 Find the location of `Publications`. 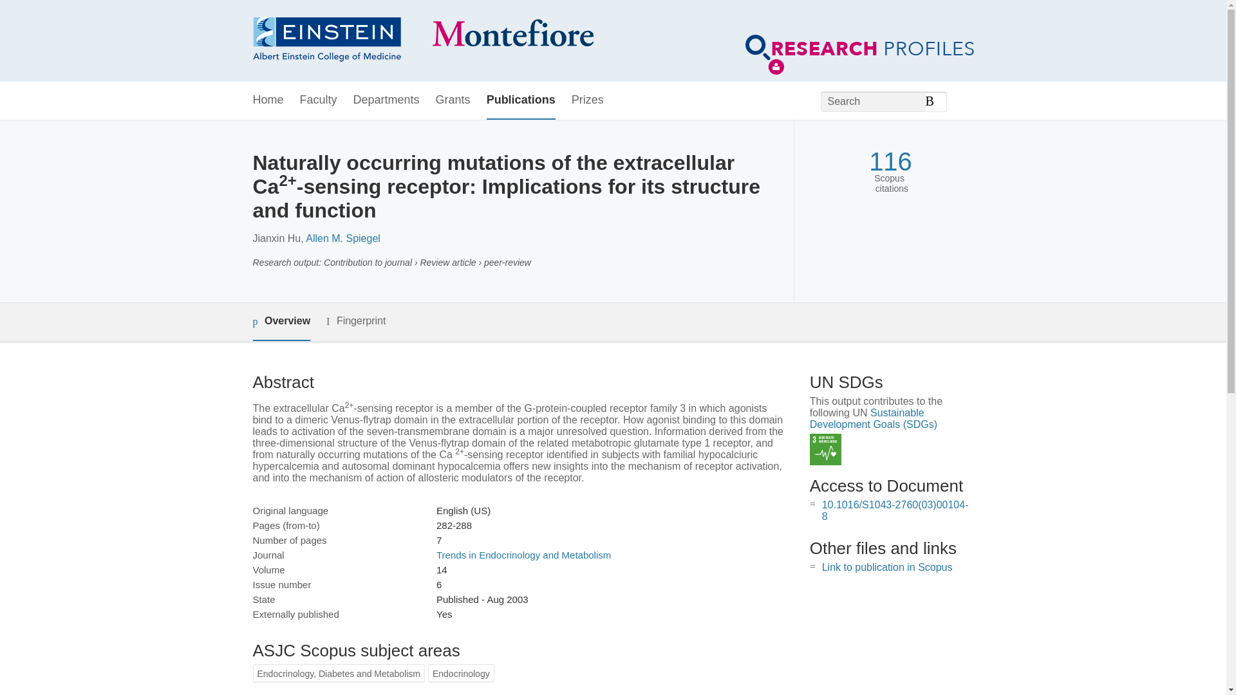

Publications is located at coordinates (521, 100).